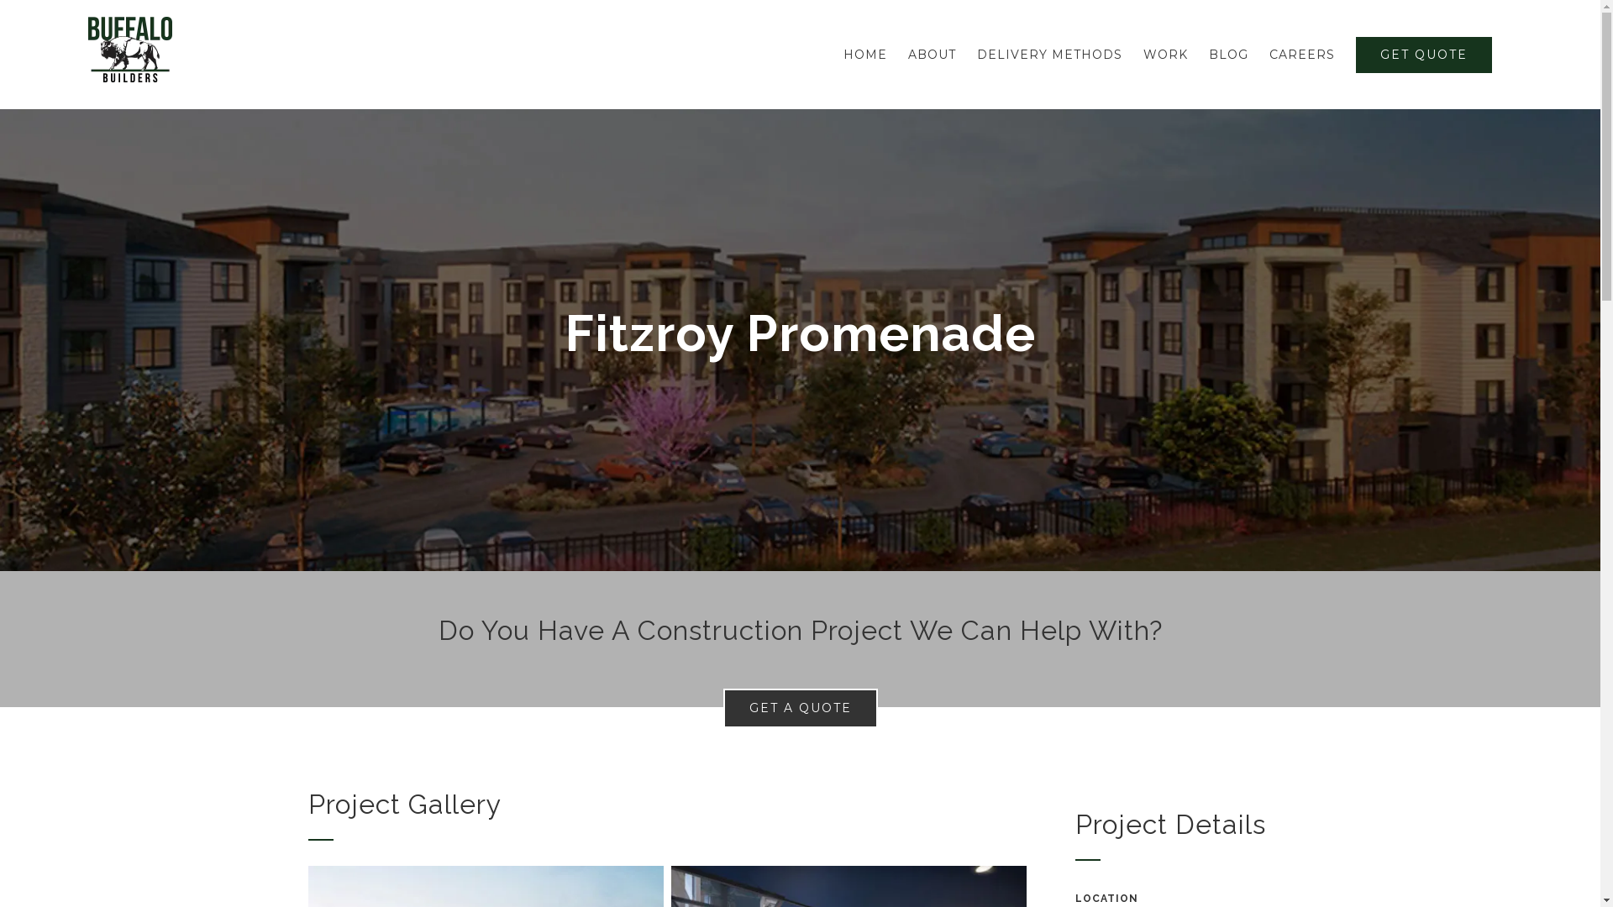 This screenshot has height=907, width=1613. What do you see at coordinates (1166, 55) in the screenshot?
I see `WORK` at bounding box center [1166, 55].